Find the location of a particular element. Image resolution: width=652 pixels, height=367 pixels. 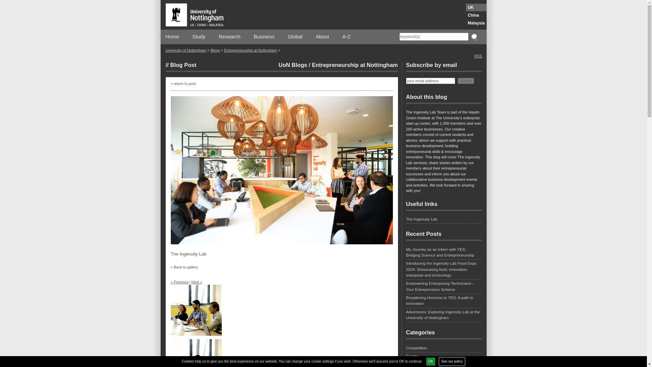

Malaysia is located at coordinates (476, 23).